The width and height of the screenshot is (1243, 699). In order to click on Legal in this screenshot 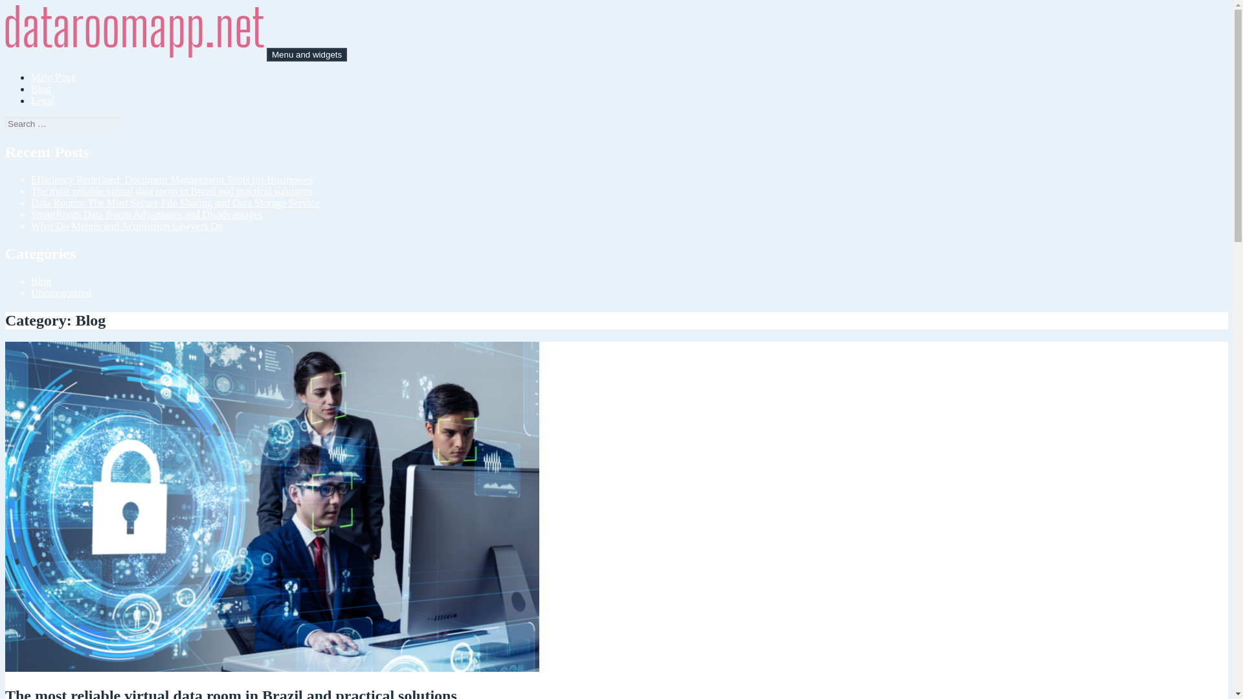, I will do `click(43, 100)`.